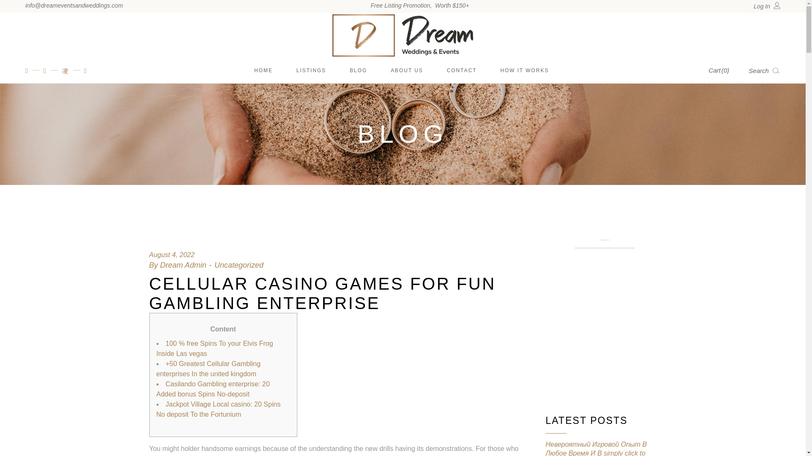  I want to click on Search, so click(765, 70).